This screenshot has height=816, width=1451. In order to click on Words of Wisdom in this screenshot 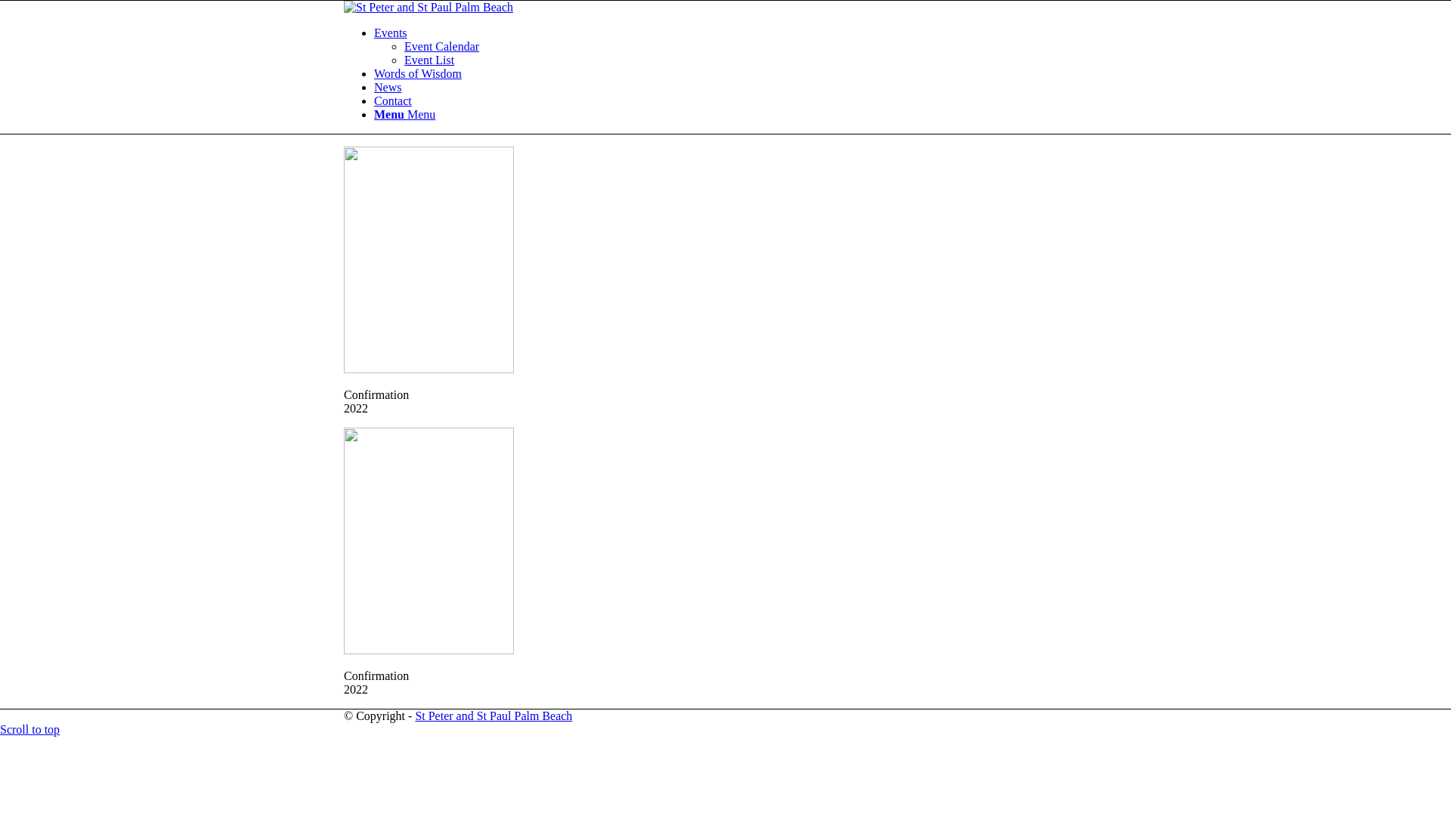, I will do `click(418, 74)`.